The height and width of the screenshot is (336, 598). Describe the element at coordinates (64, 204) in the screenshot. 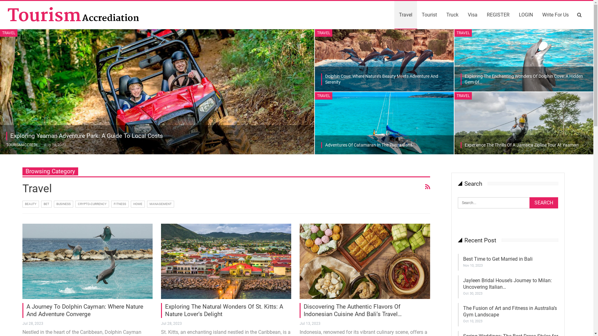

I see `BUSINESS` at that location.